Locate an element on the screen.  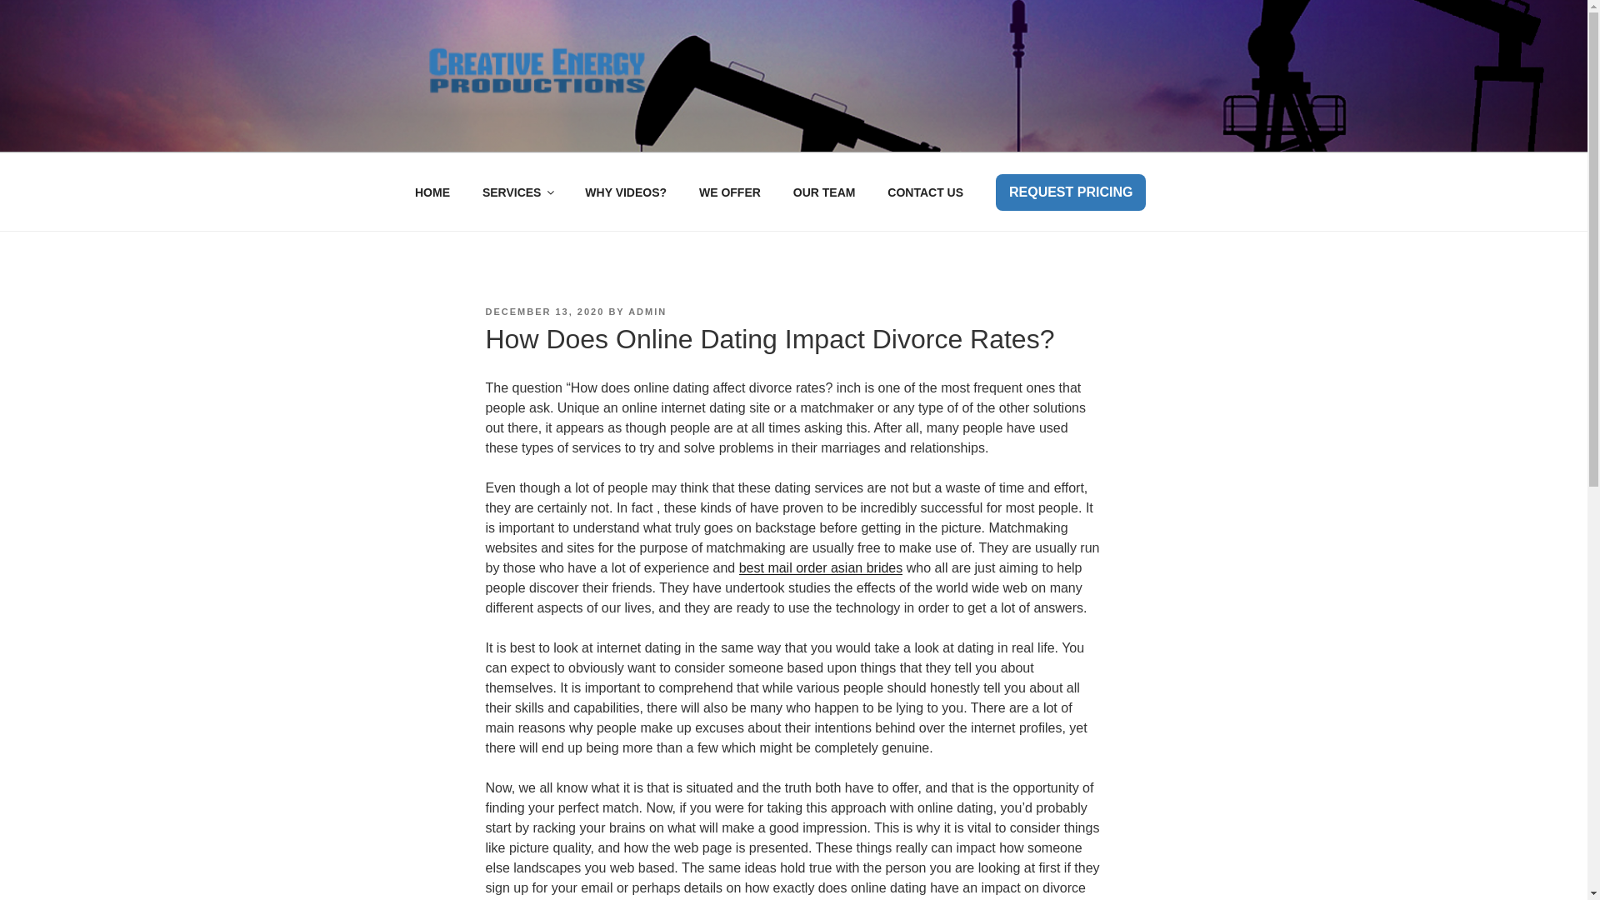
ADMIN is located at coordinates (647, 312).